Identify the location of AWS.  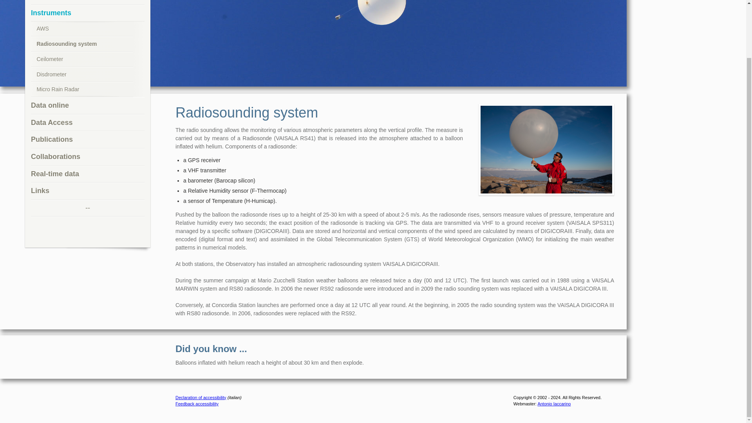
(81, 29).